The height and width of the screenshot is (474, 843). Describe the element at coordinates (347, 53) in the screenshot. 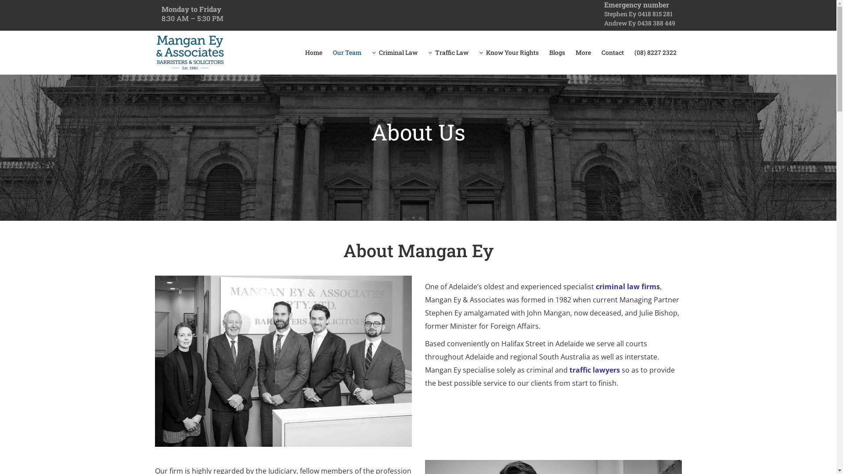

I see `Our Team` at that location.